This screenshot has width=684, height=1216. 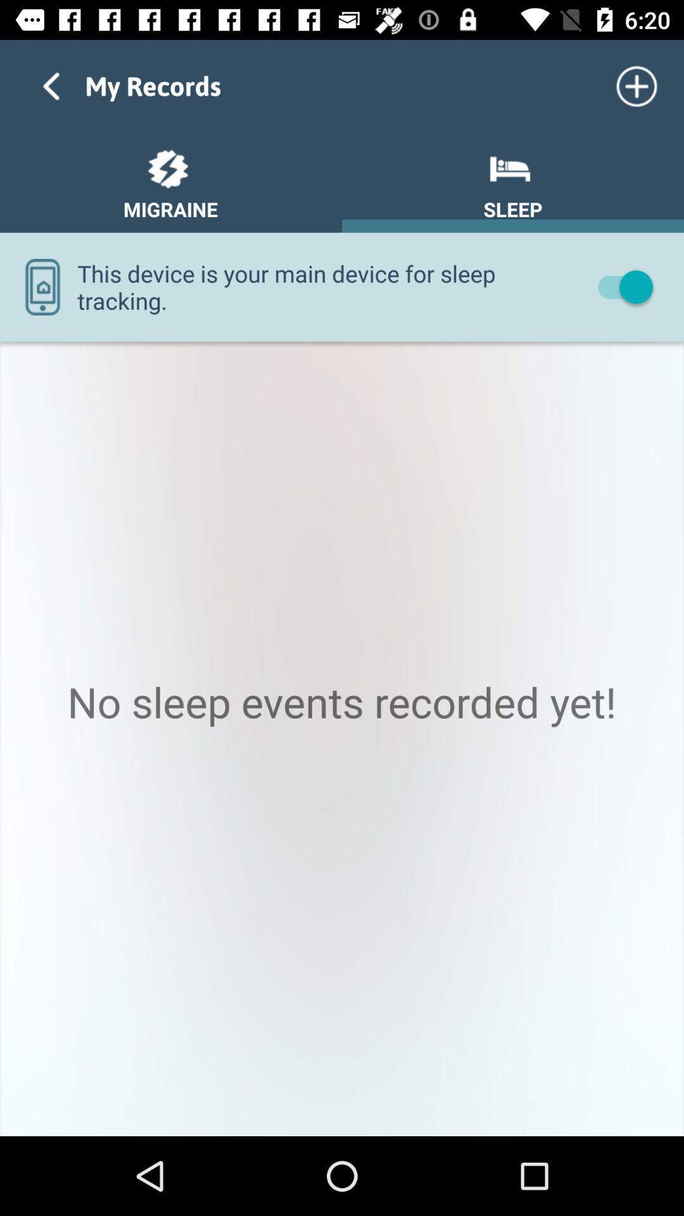 What do you see at coordinates (342, 738) in the screenshot?
I see `jump to no sleep events` at bounding box center [342, 738].